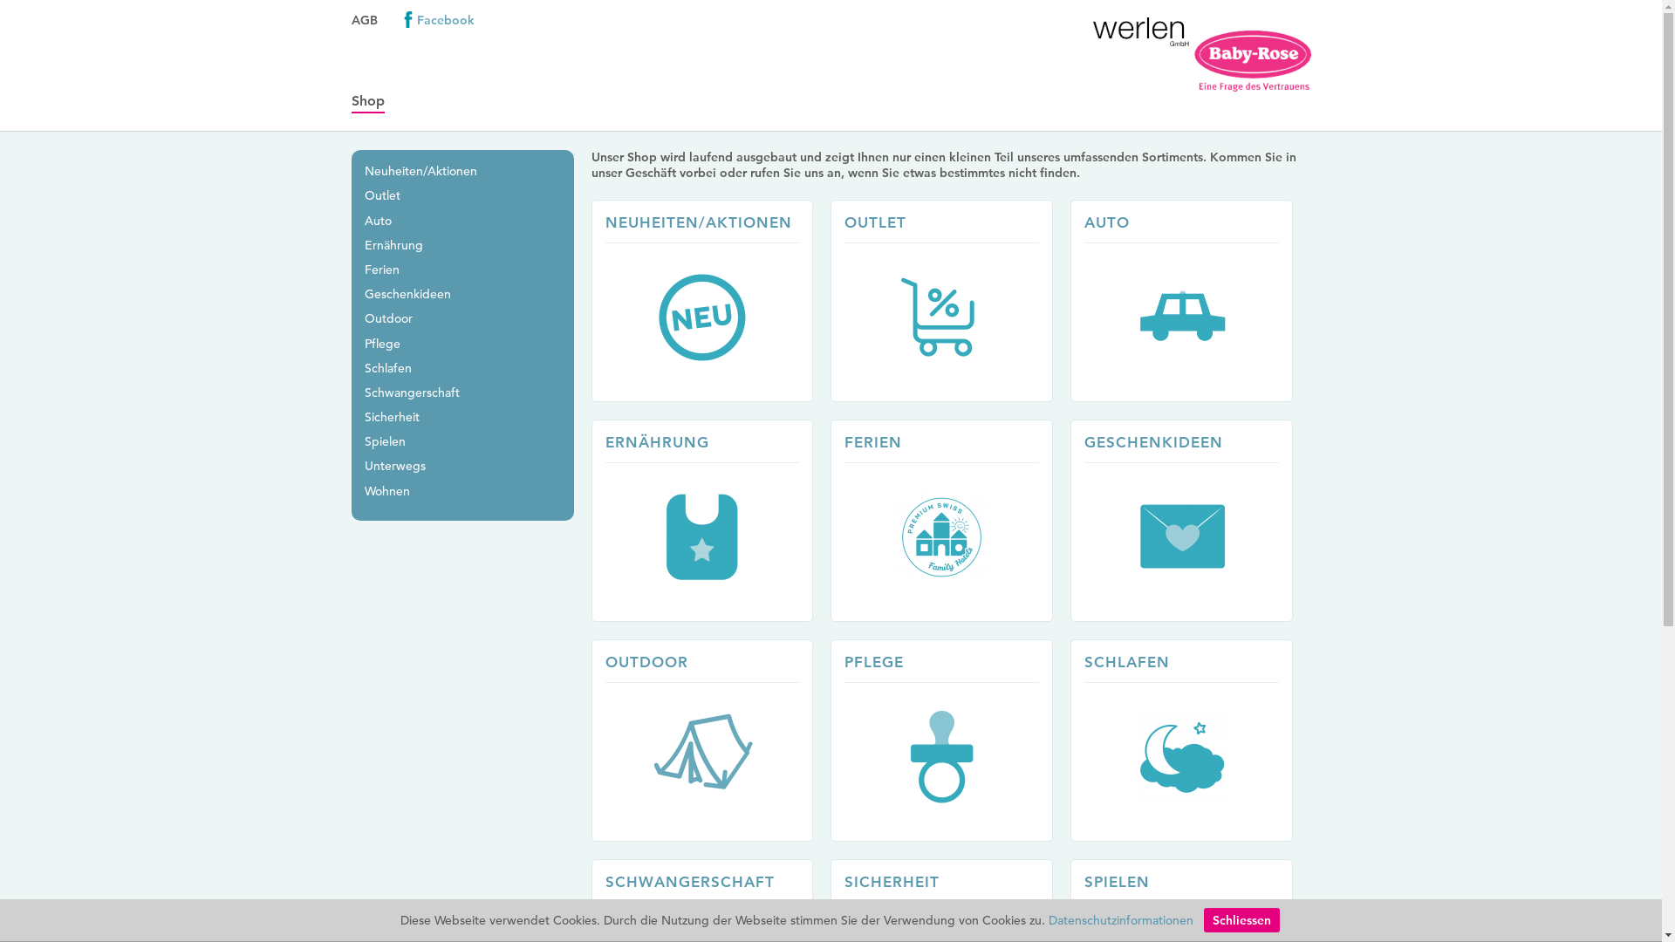 The width and height of the screenshot is (1675, 942). I want to click on Unterwegs, so click(395, 466).